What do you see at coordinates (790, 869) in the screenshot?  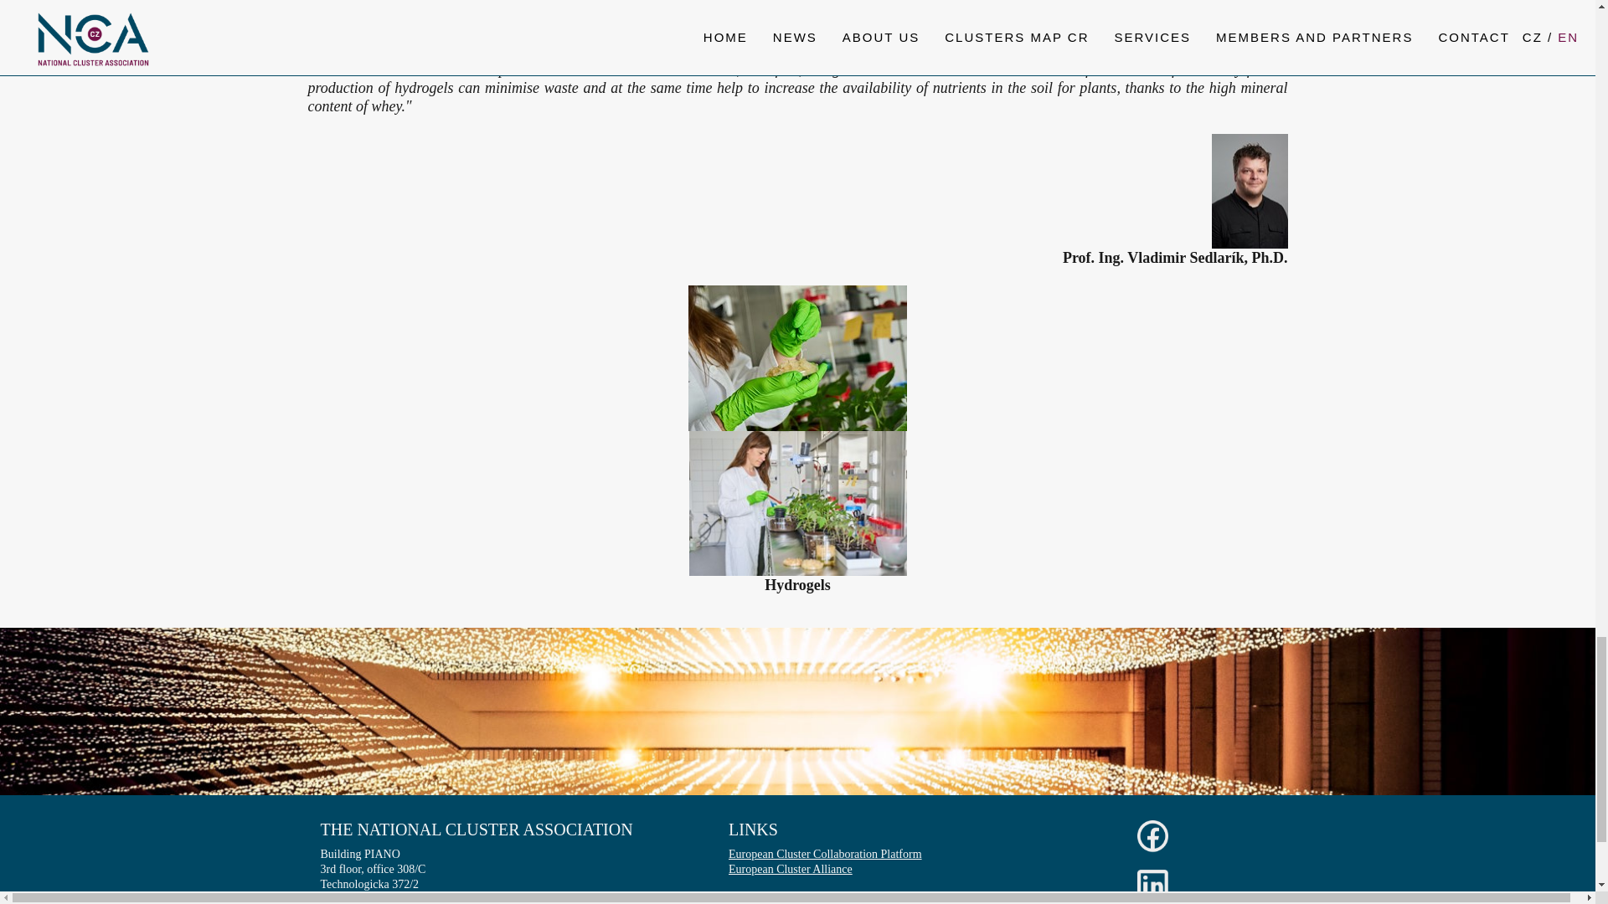 I see `European Cluster Alliance` at bounding box center [790, 869].